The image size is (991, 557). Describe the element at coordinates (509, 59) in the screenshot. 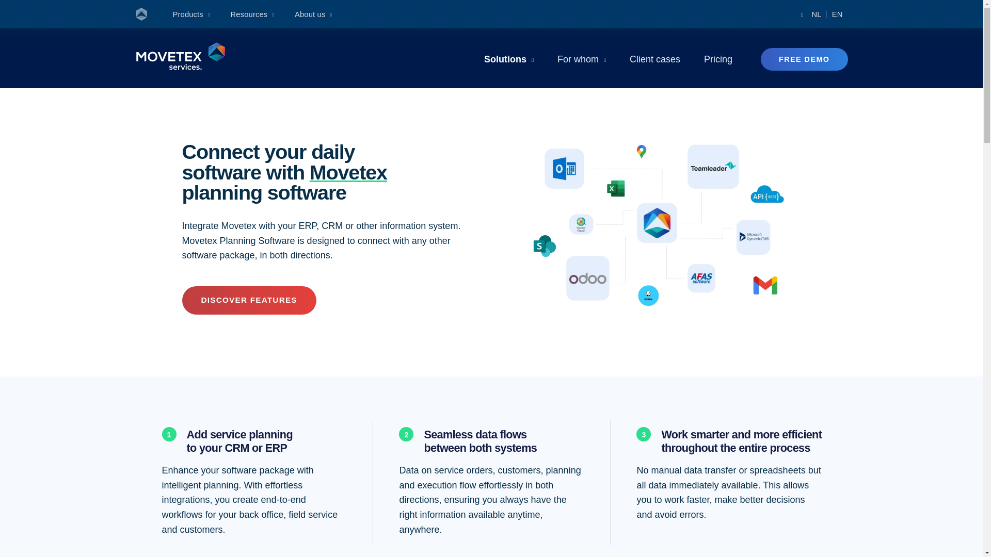

I see `Solutions` at that location.